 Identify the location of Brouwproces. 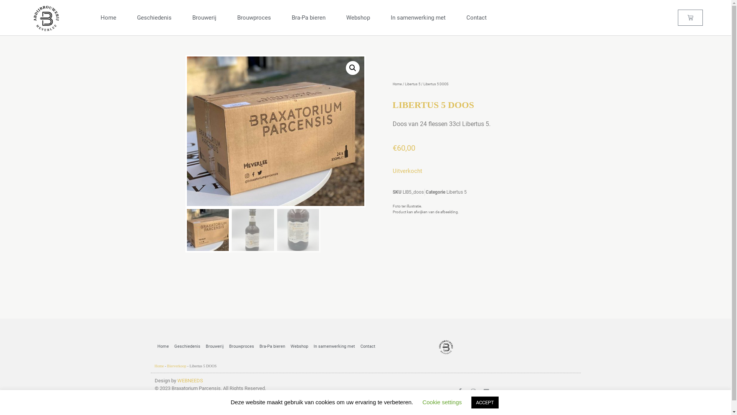
(254, 18).